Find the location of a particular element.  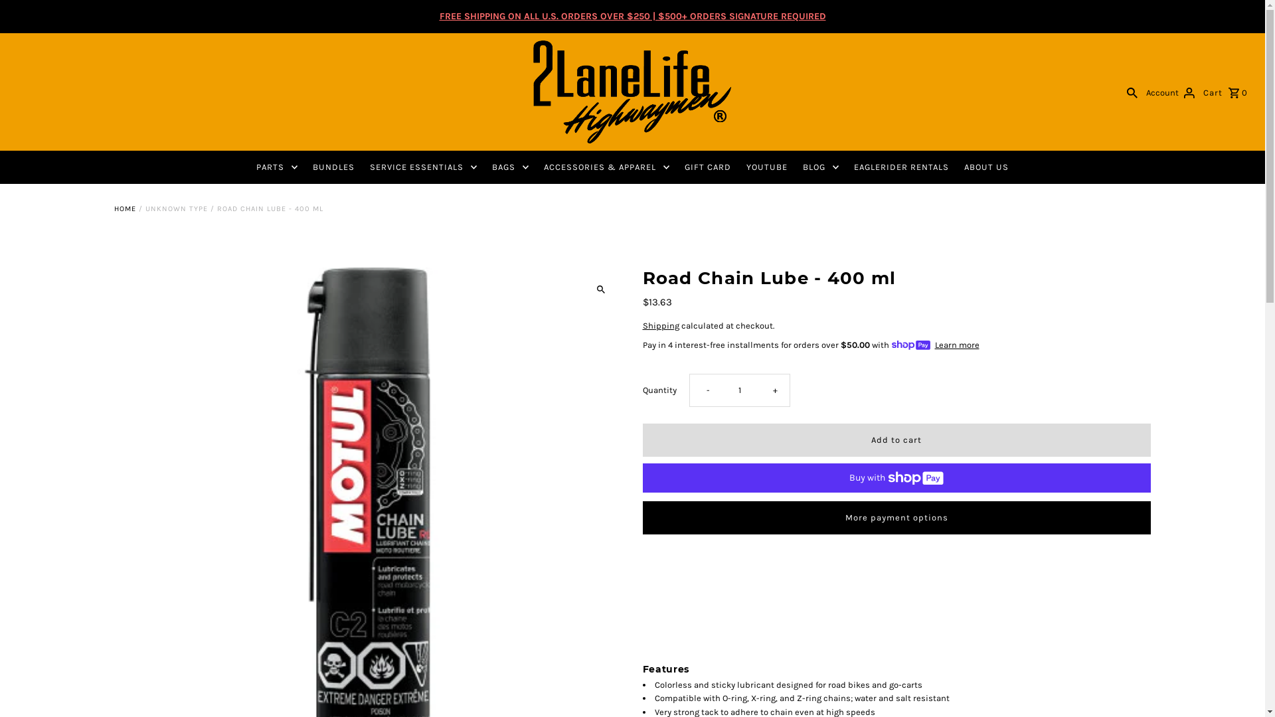

More payment options is located at coordinates (896, 518).